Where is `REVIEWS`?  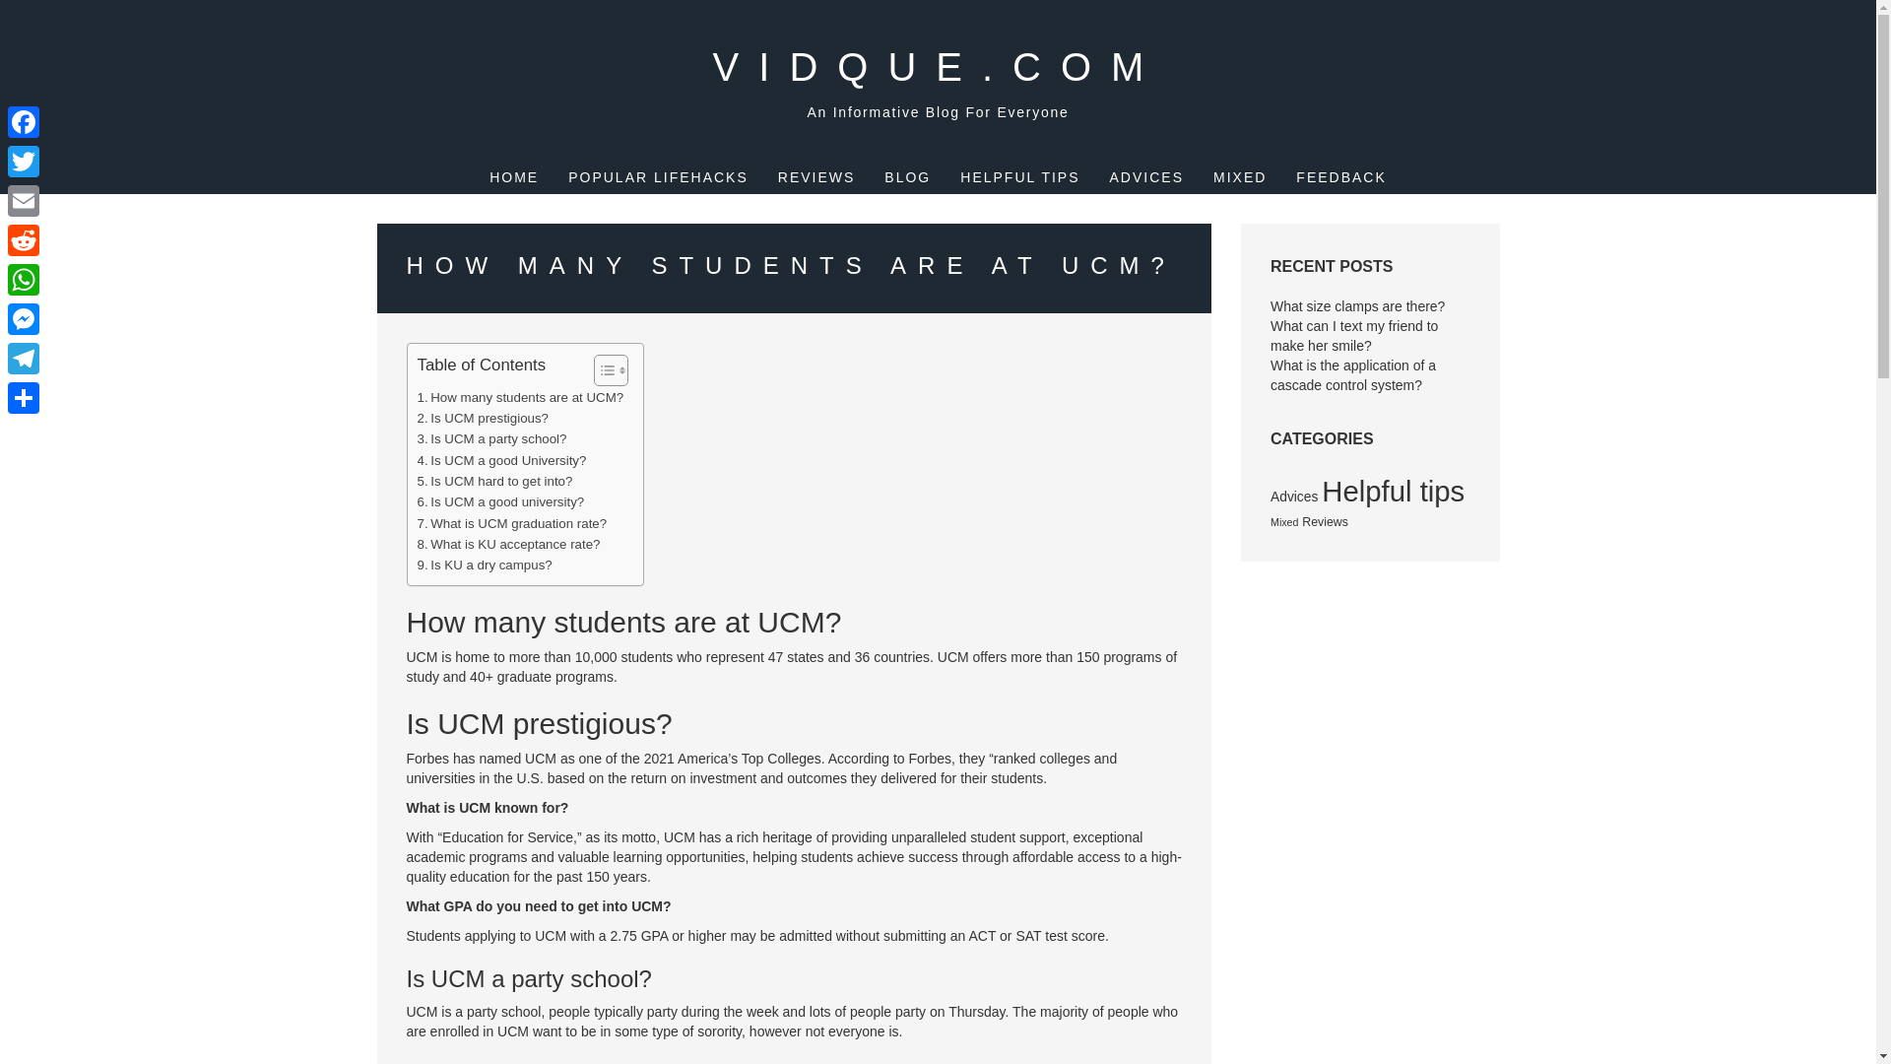
REVIEWS is located at coordinates (816, 177).